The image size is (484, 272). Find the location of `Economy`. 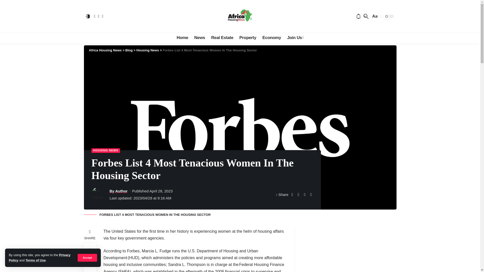

Economy is located at coordinates (272, 38).